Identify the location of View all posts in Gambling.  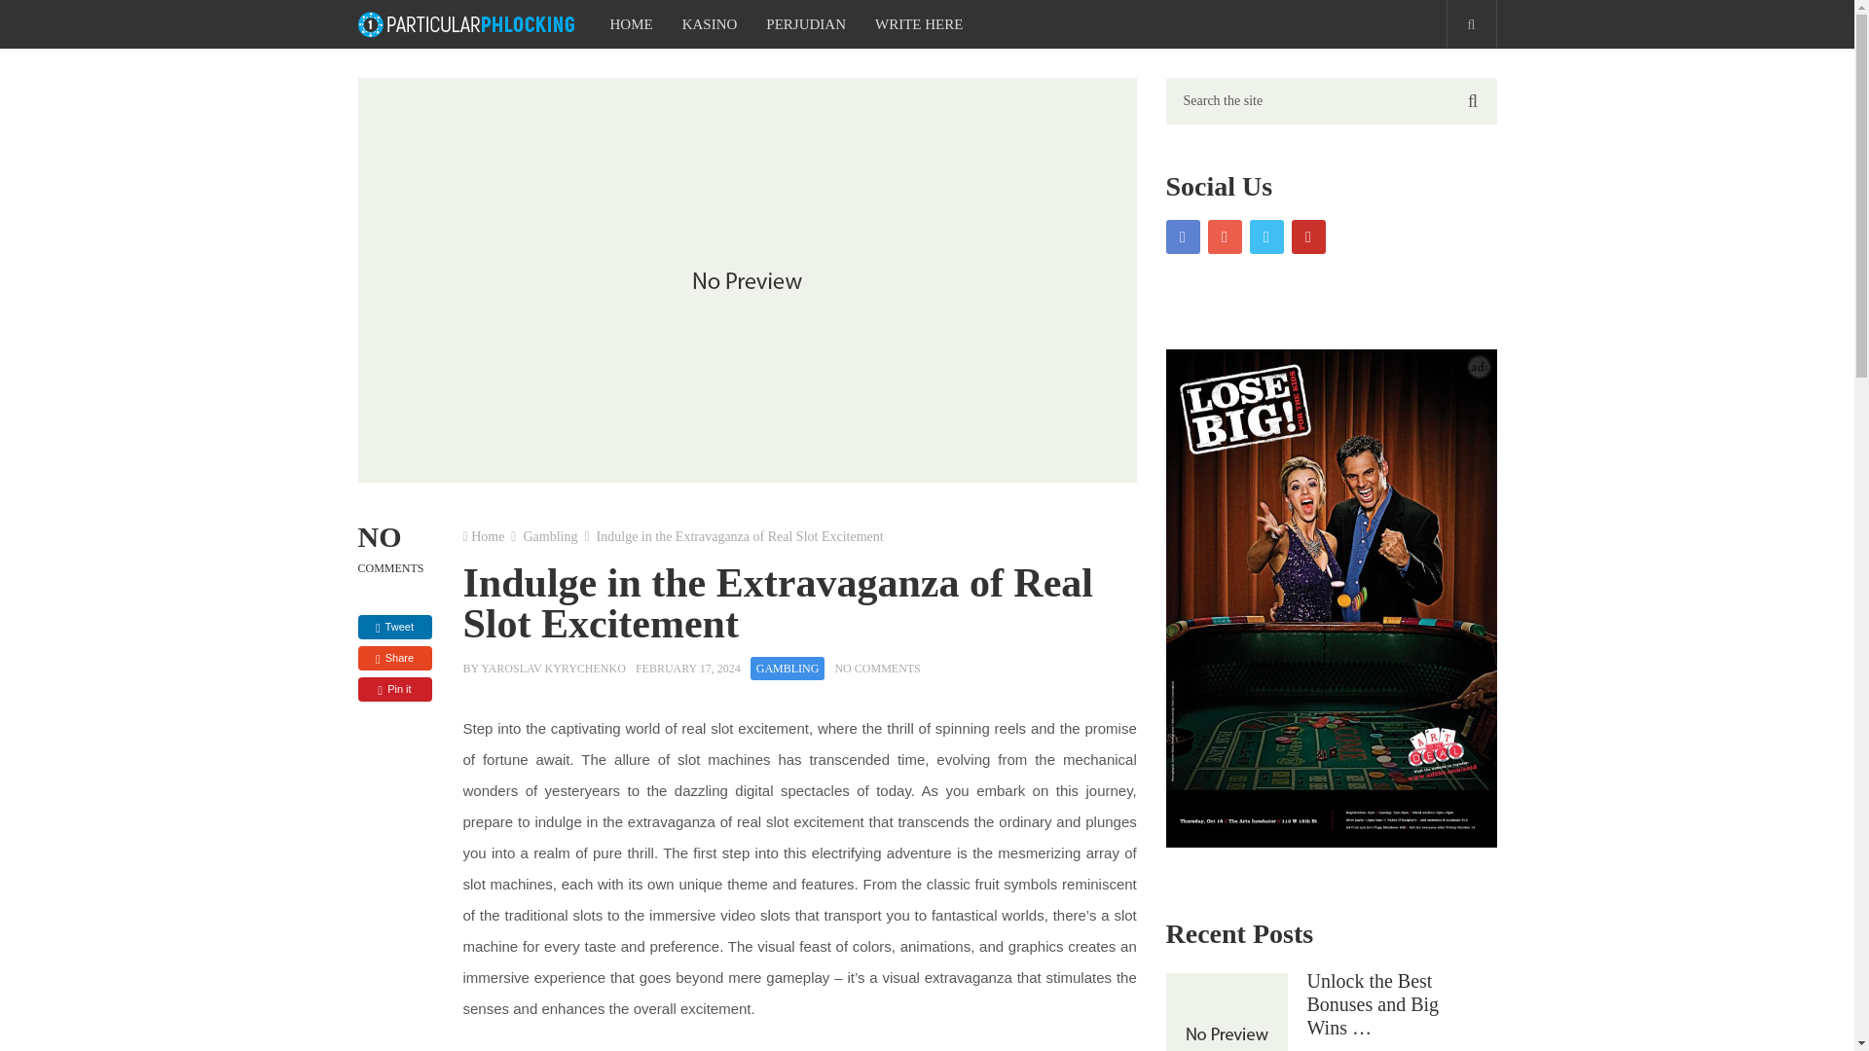
(788, 668).